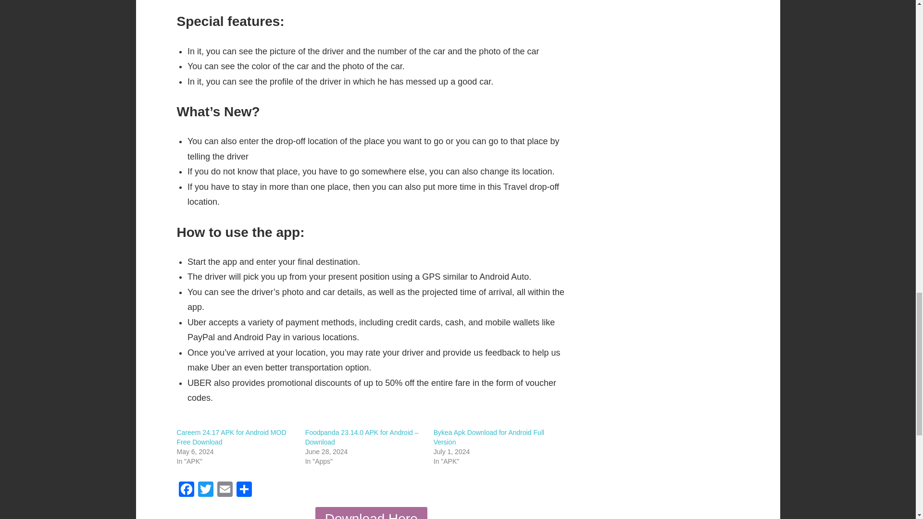 Image resolution: width=923 pixels, height=519 pixels. I want to click on Twitter, so click(205, 490).